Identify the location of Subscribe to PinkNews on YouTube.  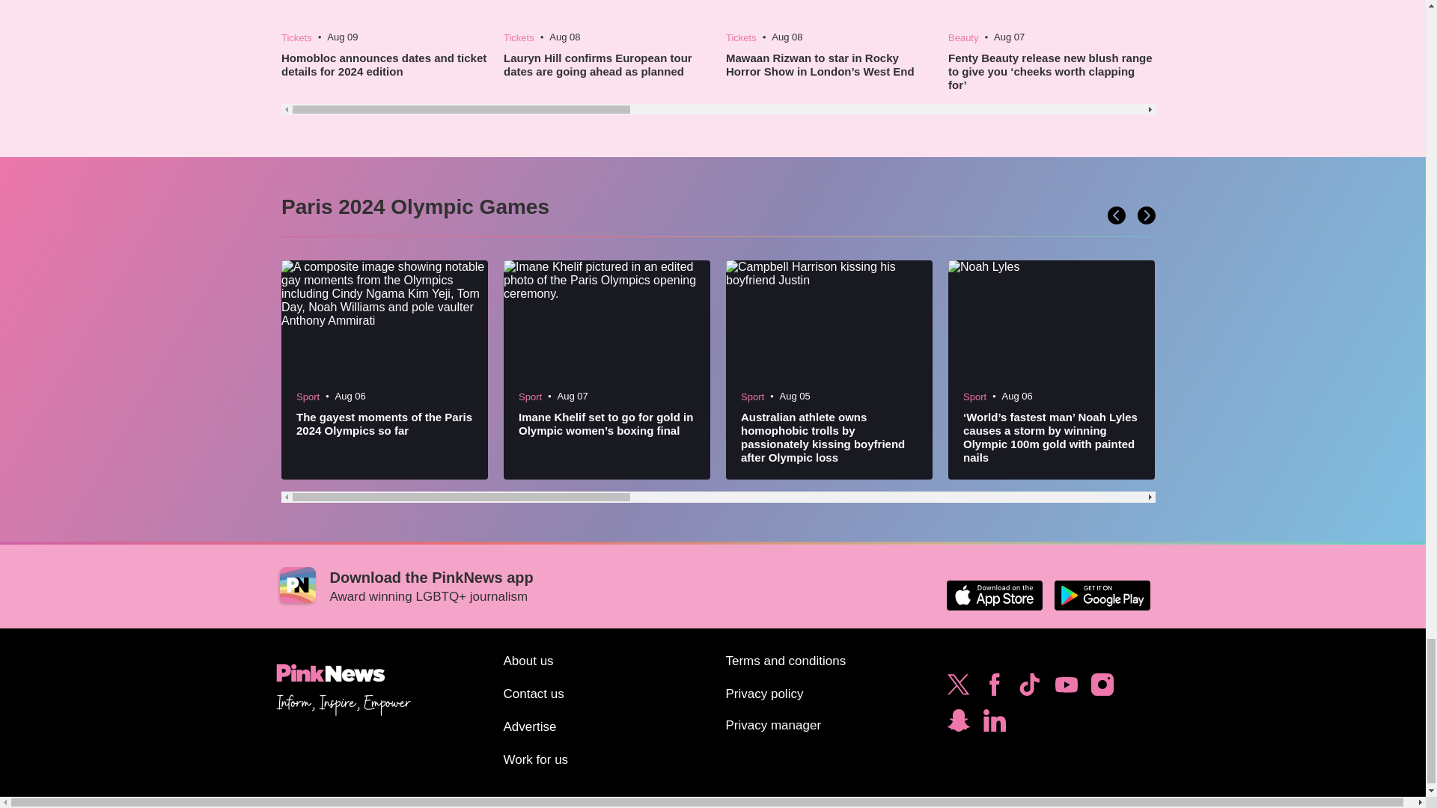
(1066, 688).